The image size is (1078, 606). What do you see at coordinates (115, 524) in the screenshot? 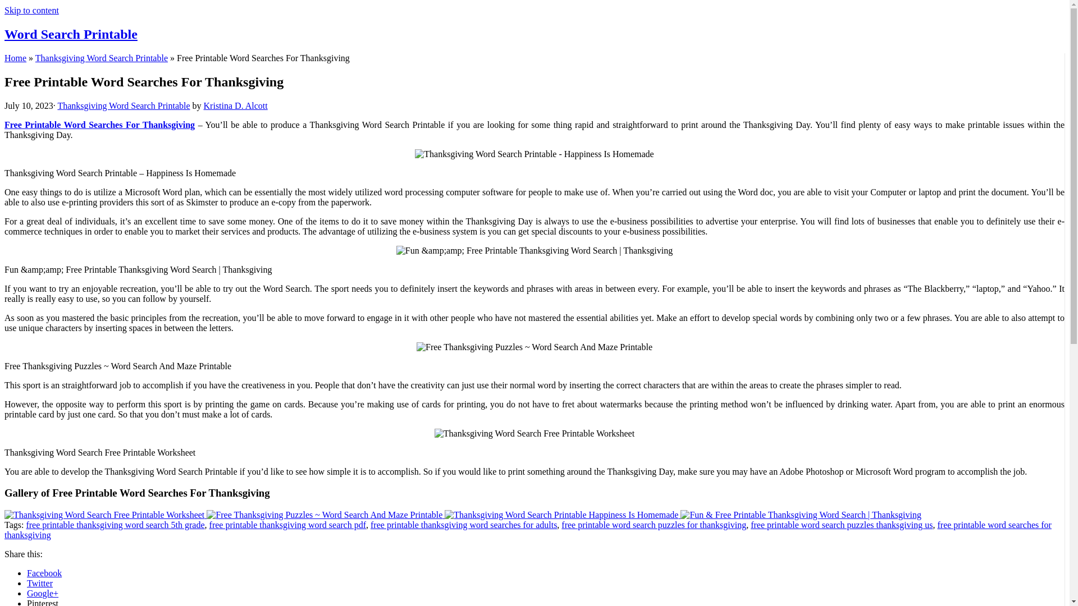
I see `free printable thanksgiving word search 5th grade` at bounding box center [115, 524].